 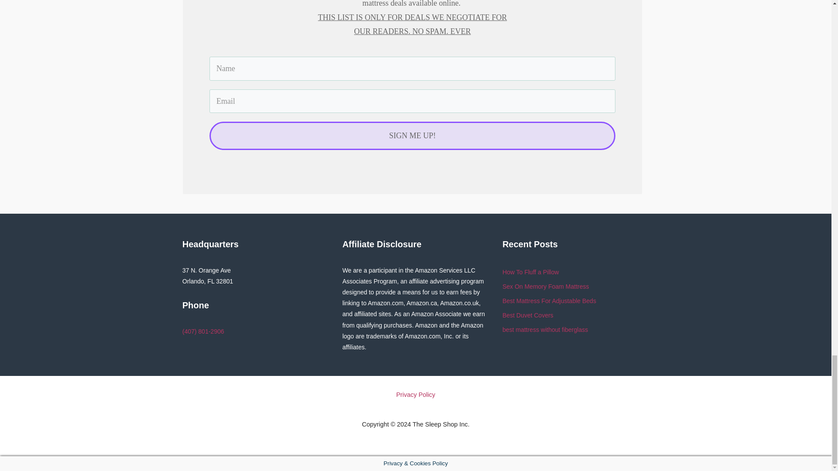 I want to click on best mattress without fiberglass, so click(x=545, y=330).